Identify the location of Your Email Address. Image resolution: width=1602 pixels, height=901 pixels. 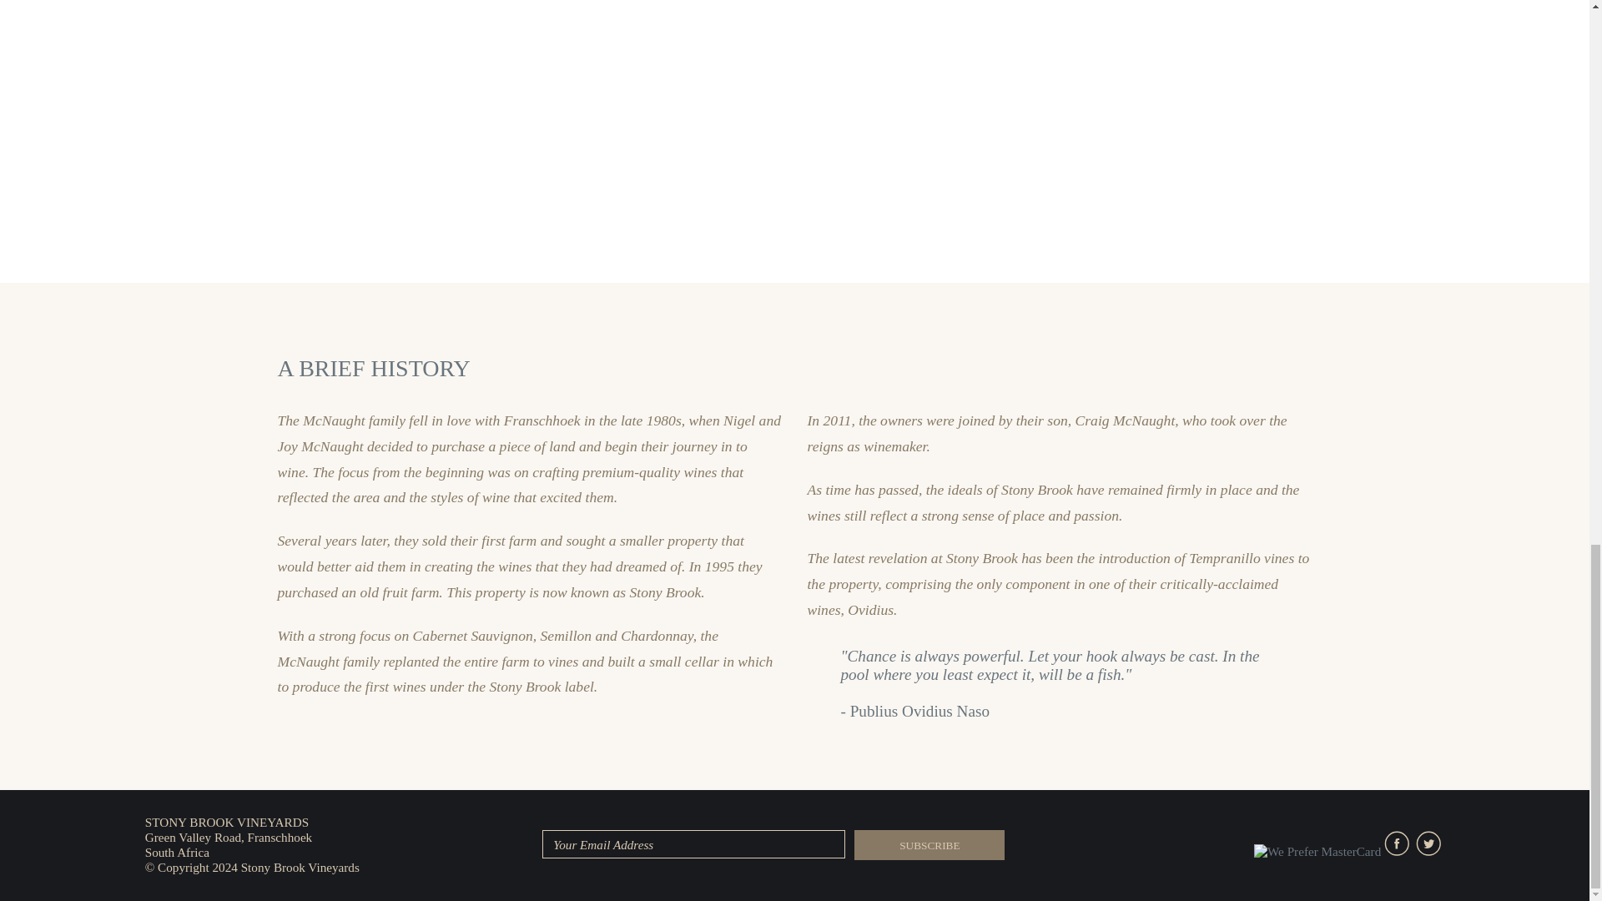
(694, 844).